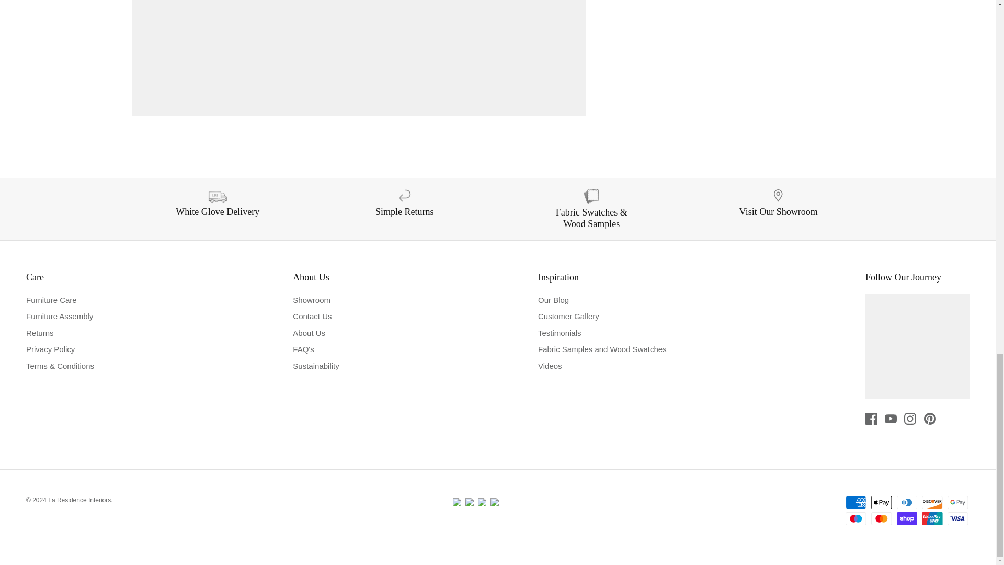 The width and height of the screenshot is (1004, 565). Describe the element at coordinates (930, 419) in the screenshot. I see `Pinterest` at that location.